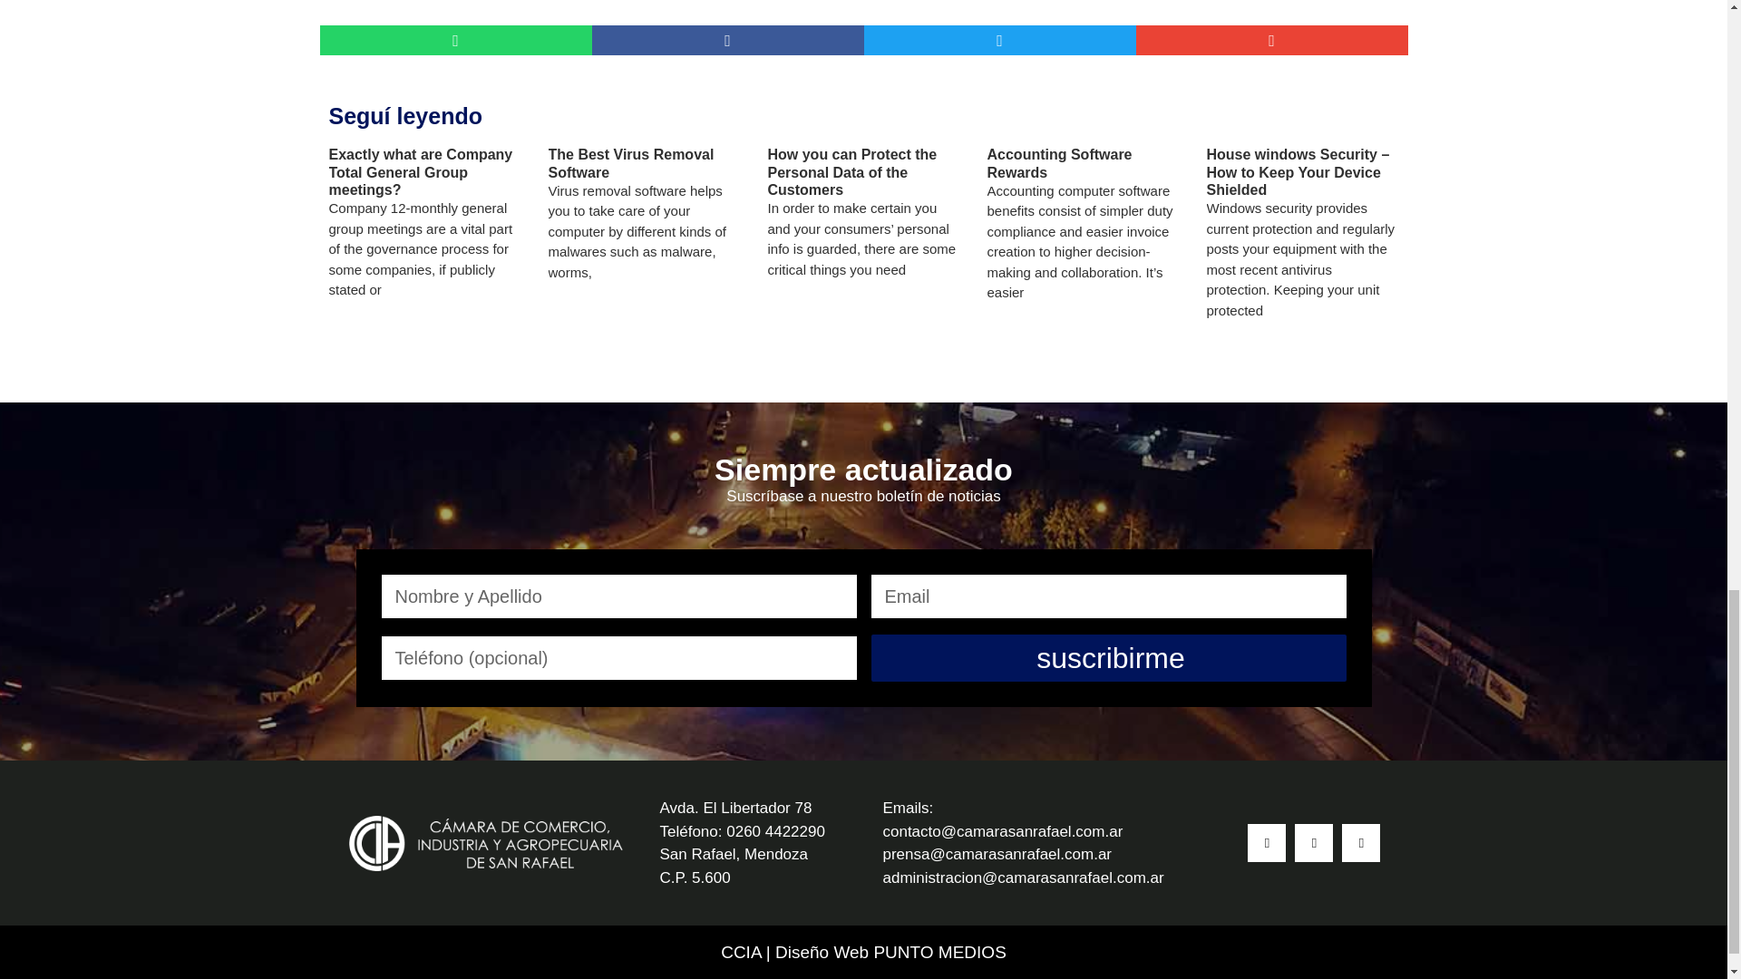  What do you see at coordinates (1059, 163) in the screenshot?
I see `Accounting Software Rewards` at bounding box center [1059, 163].